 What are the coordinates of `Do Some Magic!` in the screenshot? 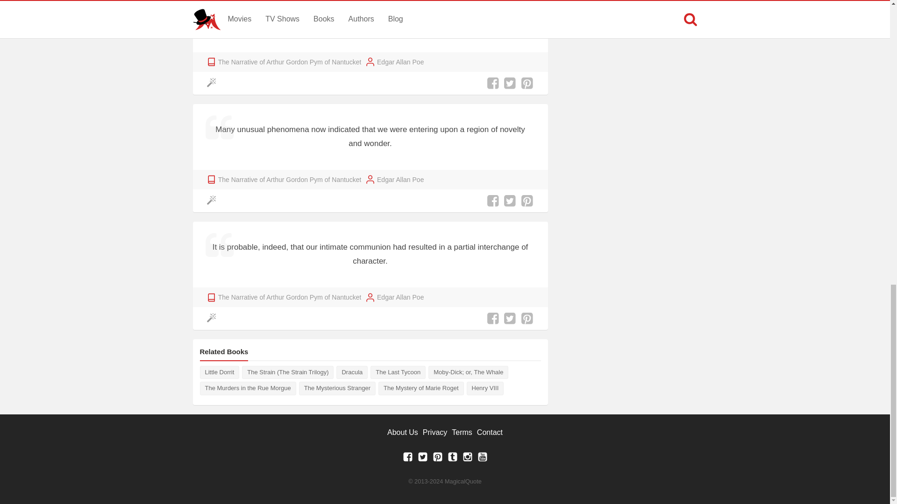 It's located at (213, 201).